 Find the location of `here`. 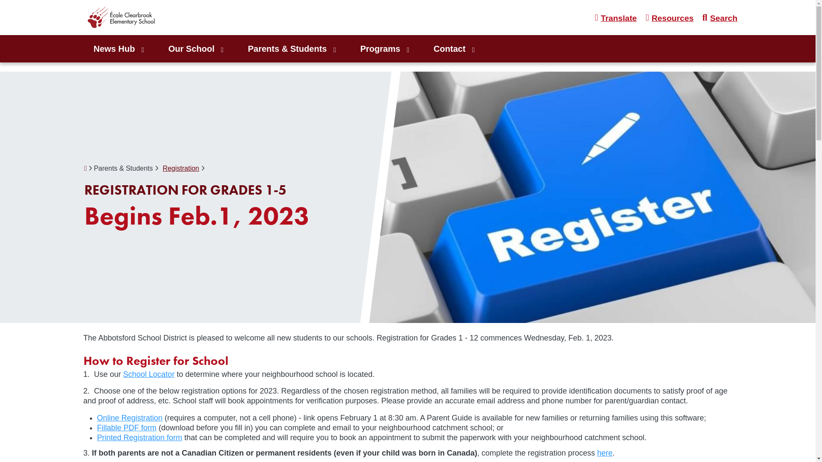

here is located at coordinates (605, 453).